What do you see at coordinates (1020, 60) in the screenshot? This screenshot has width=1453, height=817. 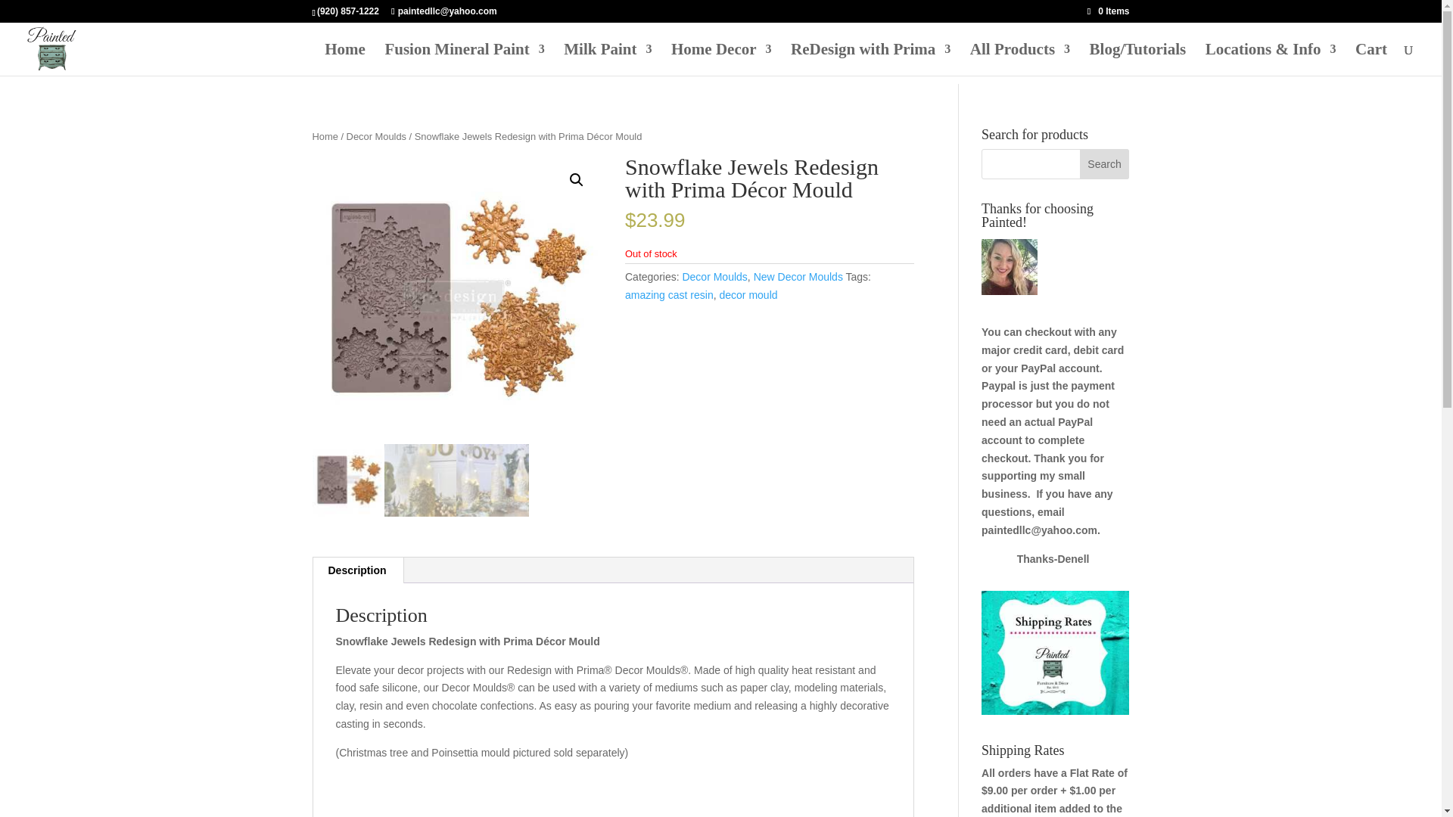 I see `All Products` at bounding box center [1020, 60].